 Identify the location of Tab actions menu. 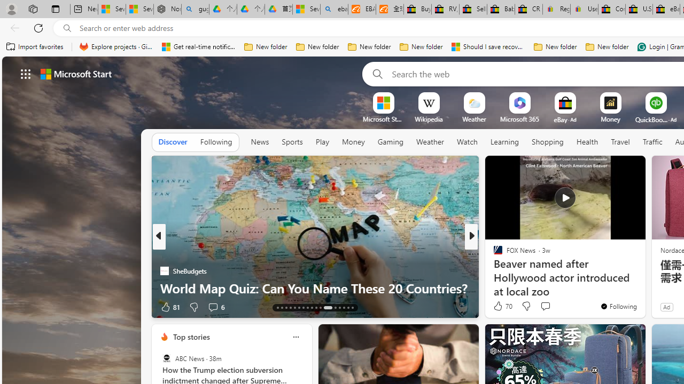
(56, 9).